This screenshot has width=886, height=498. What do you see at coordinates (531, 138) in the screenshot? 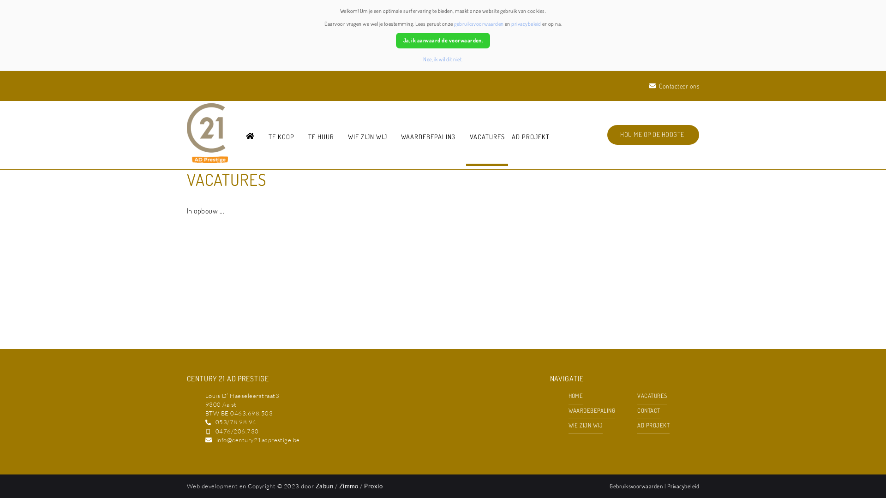
I see `AD PROJEKT` at bounding box center [531, 138].